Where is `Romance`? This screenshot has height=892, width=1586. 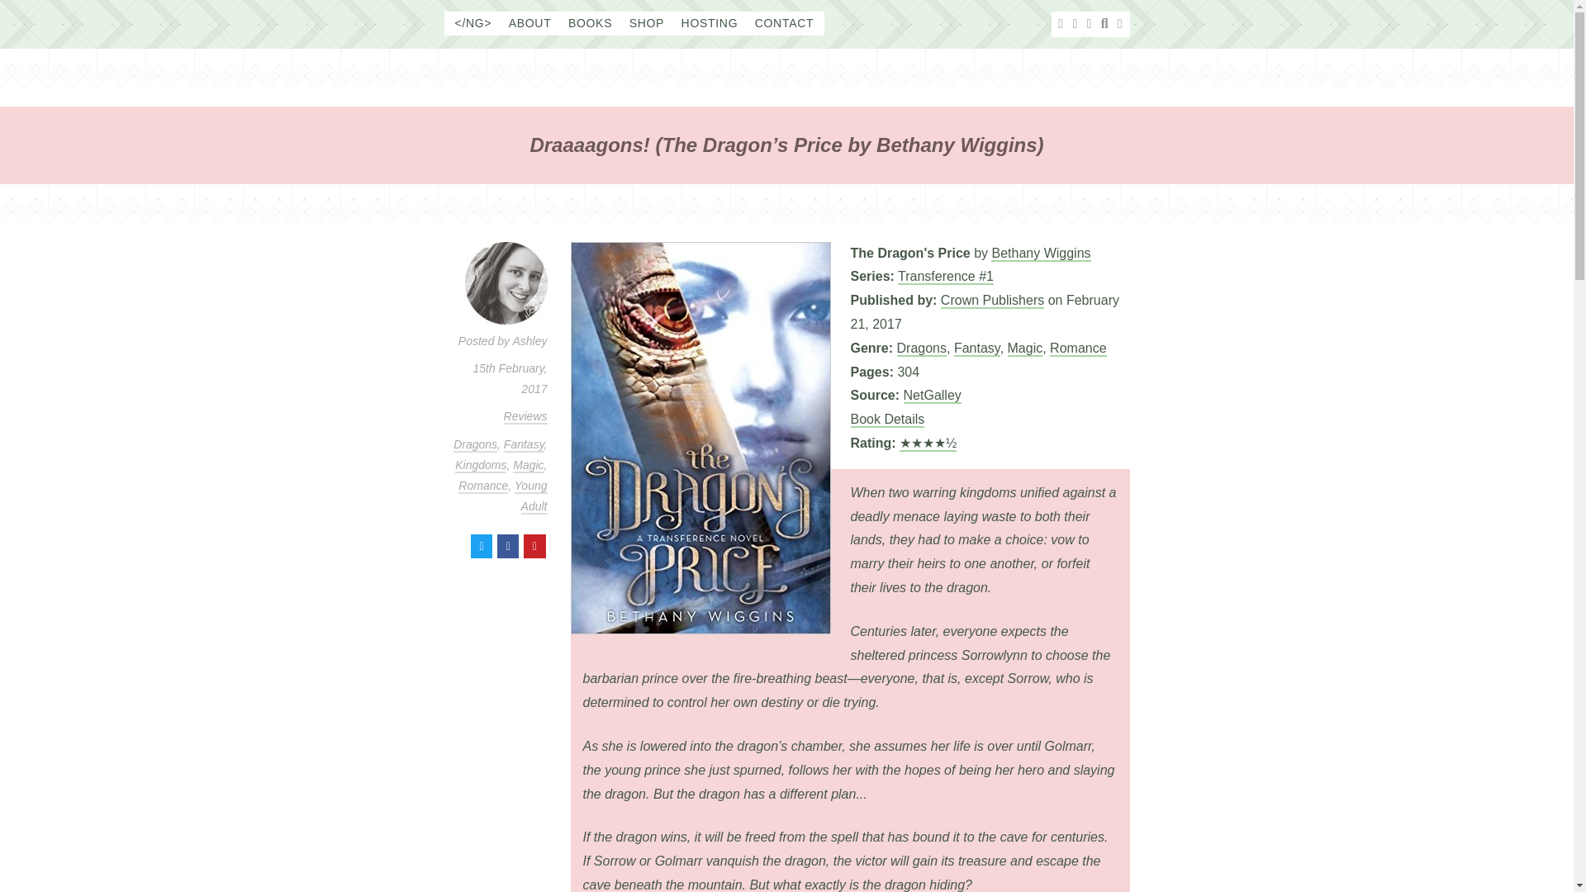
Romance is located at coordinates (1077, 349).